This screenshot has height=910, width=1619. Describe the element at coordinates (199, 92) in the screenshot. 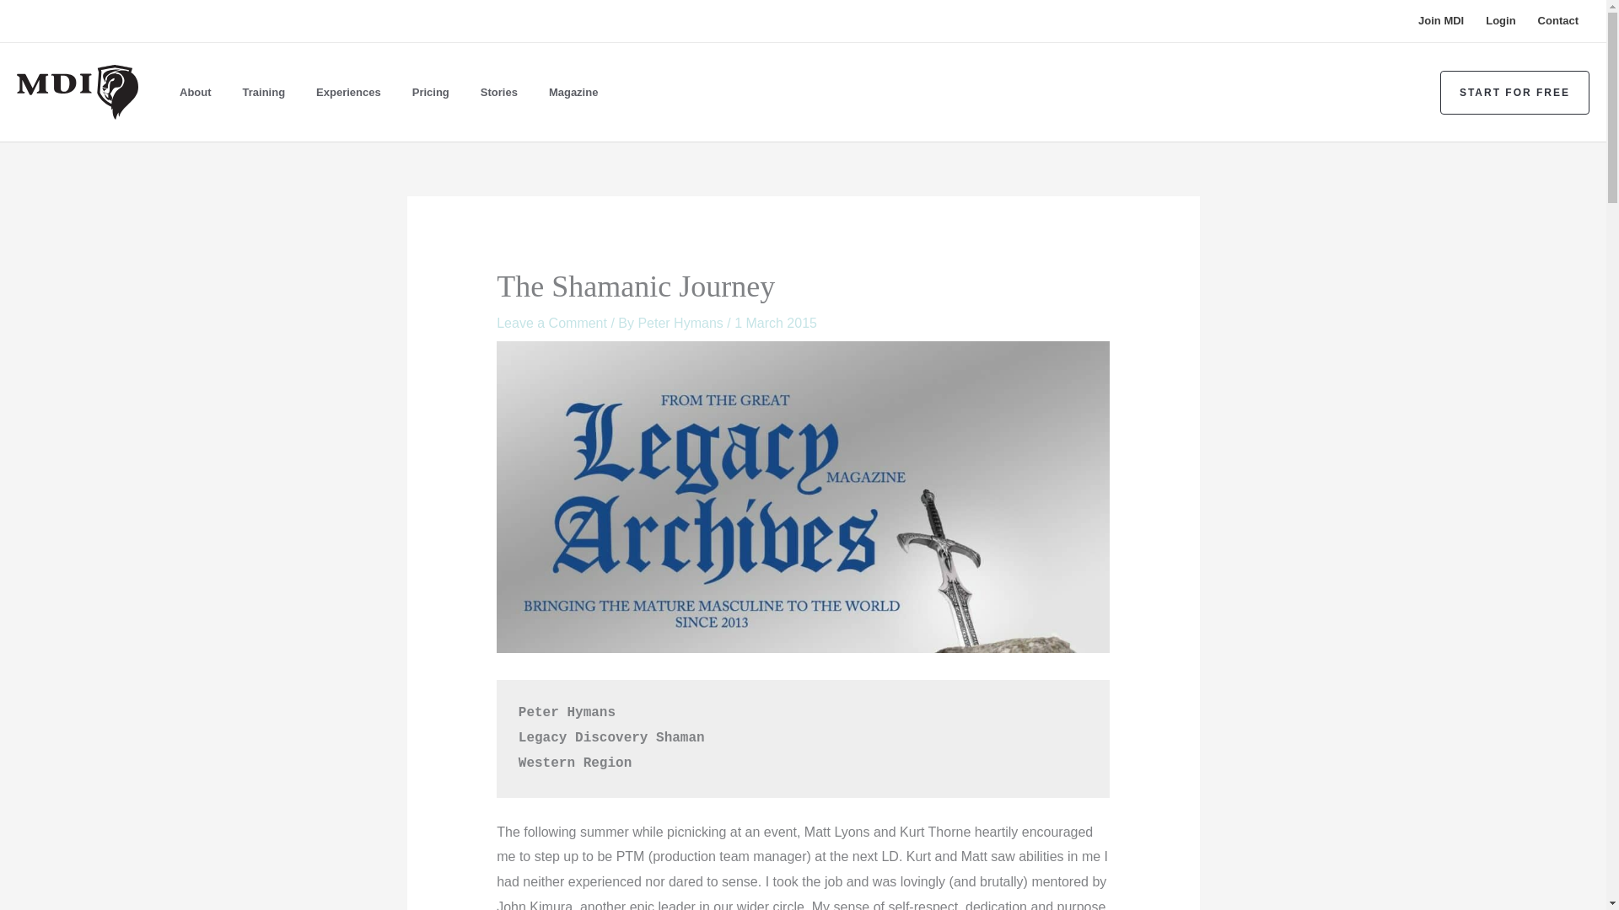

I see `About` at that location.